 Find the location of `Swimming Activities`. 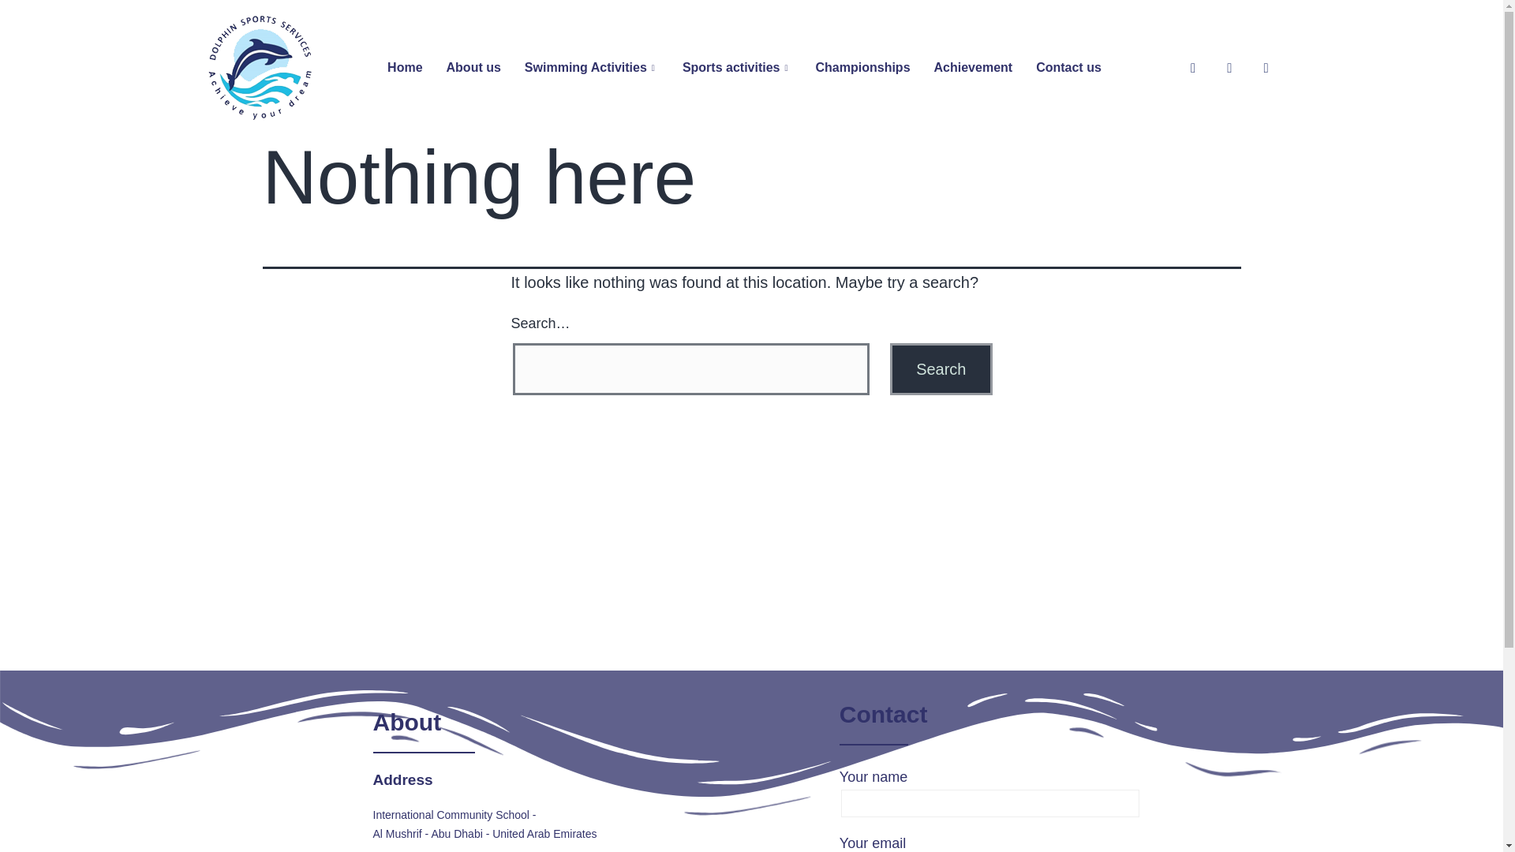

Swimming Activities is located at coordinates (592, 68).